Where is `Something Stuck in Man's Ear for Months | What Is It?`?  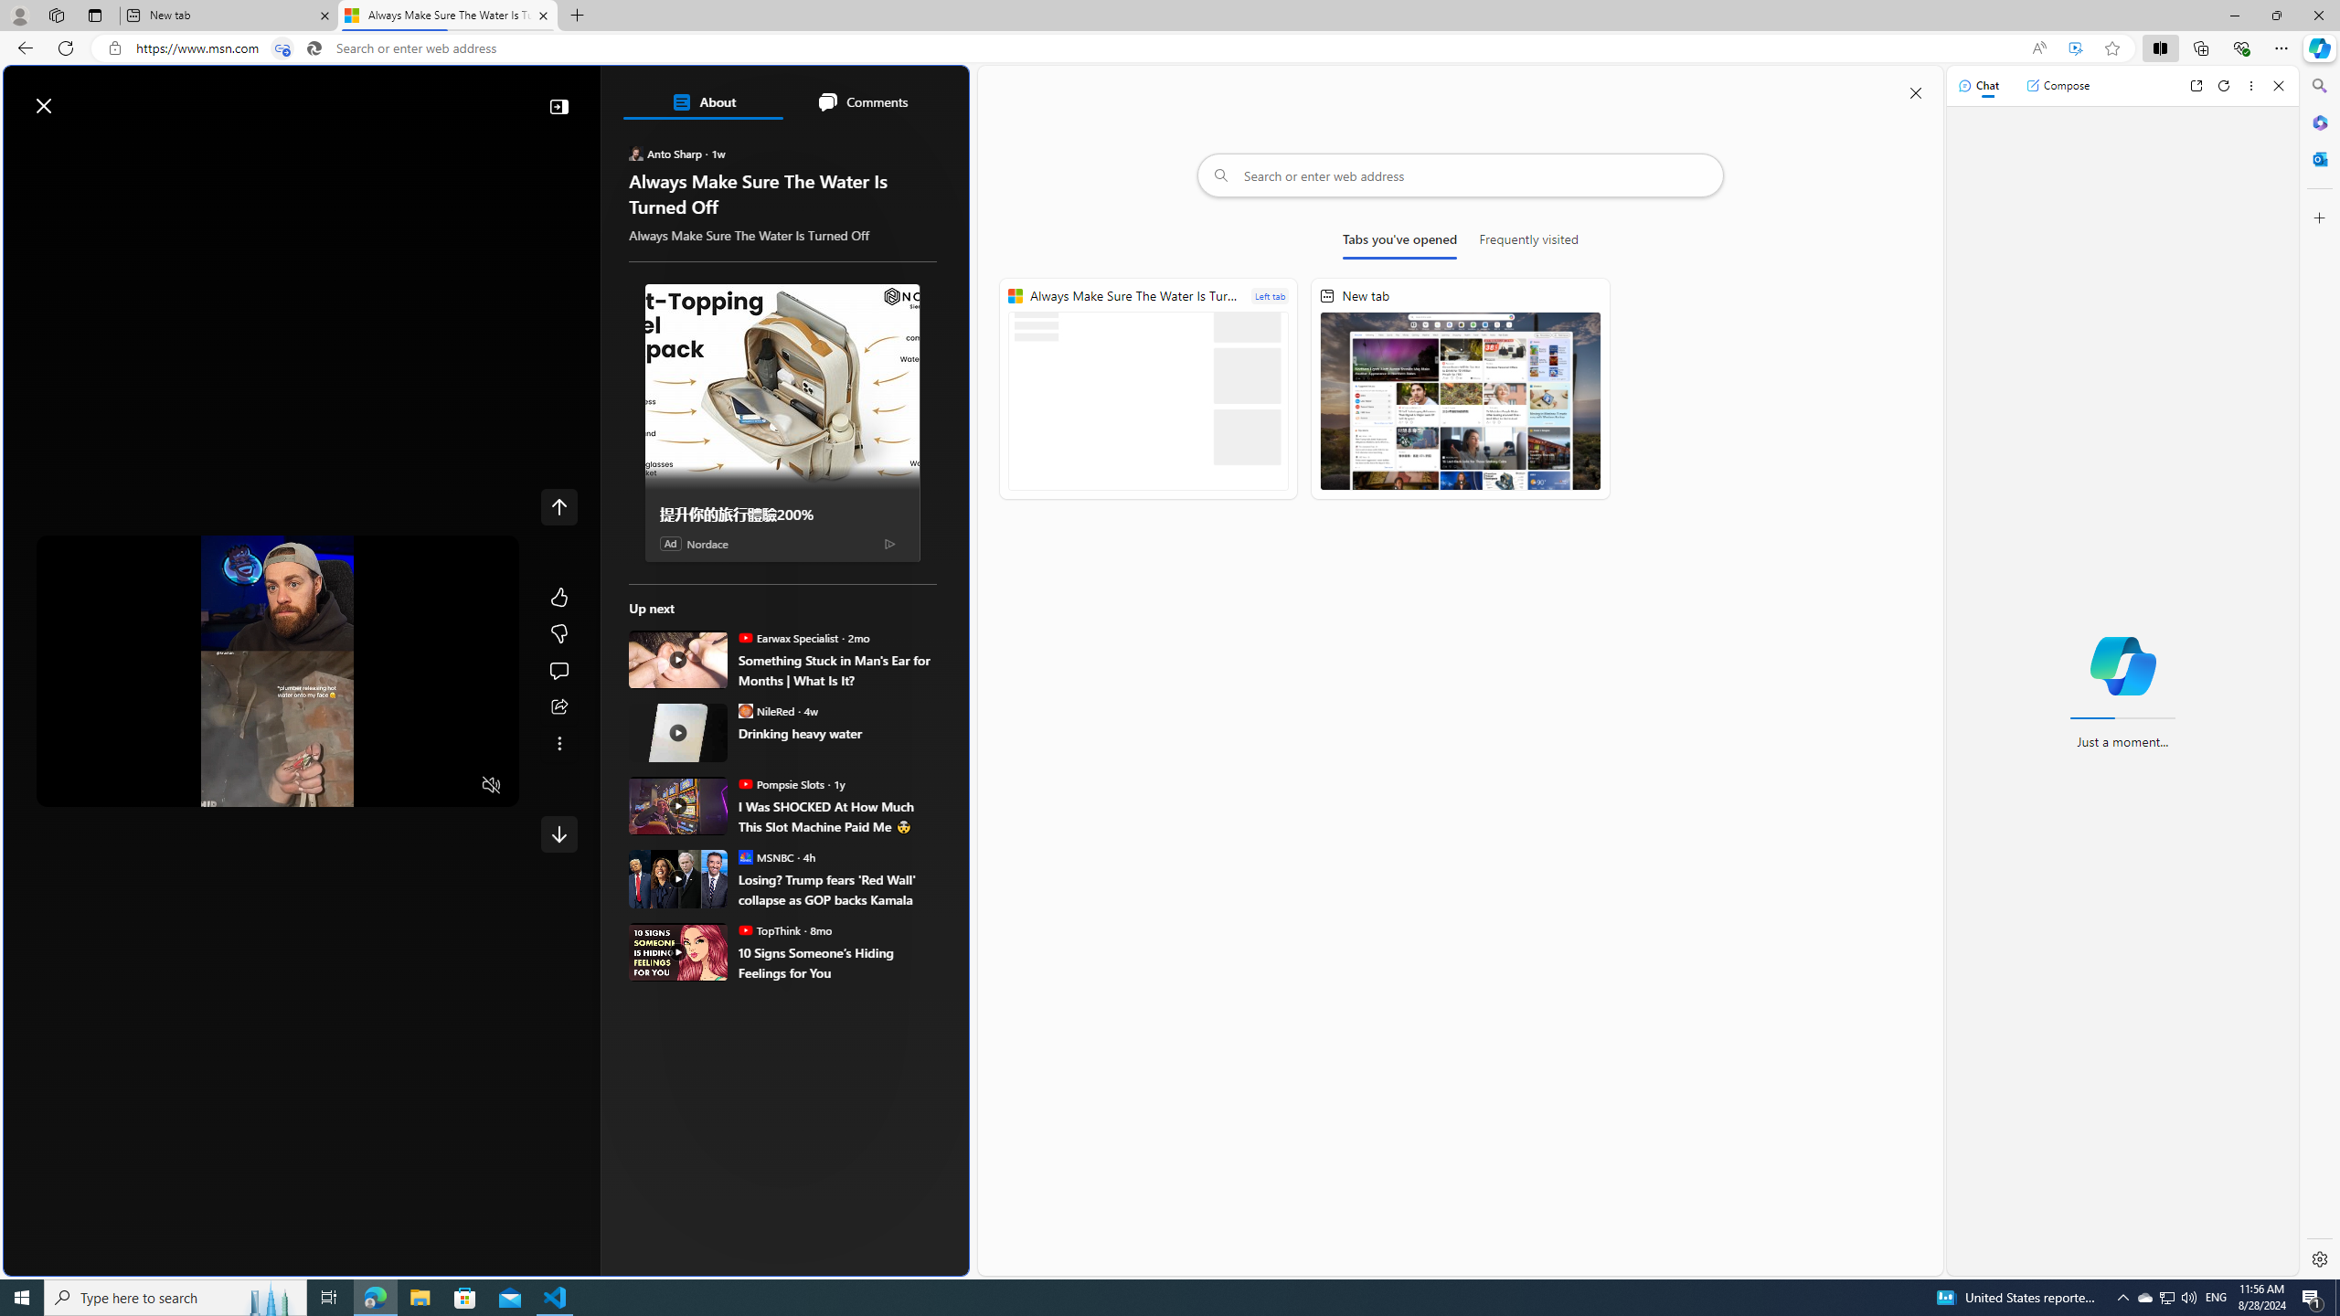
Something Stuck in Man's Ear for Months | What Is It? is located at coordinates (678, 660).